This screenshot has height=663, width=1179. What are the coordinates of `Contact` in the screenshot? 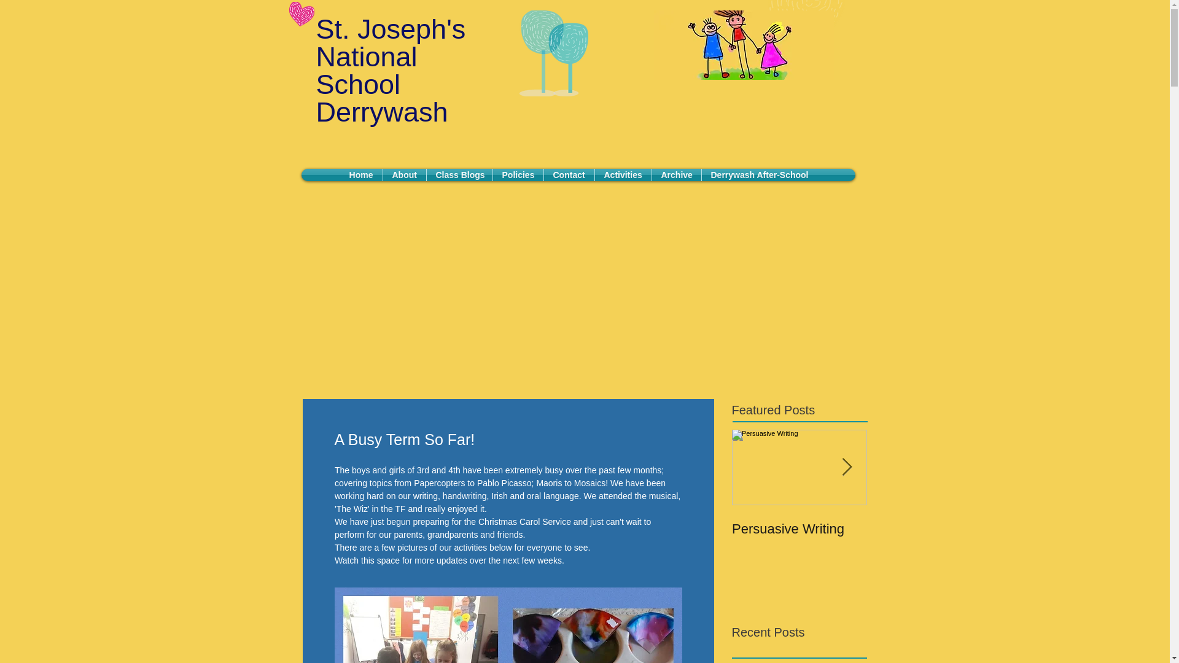 It's located at (569, 174).